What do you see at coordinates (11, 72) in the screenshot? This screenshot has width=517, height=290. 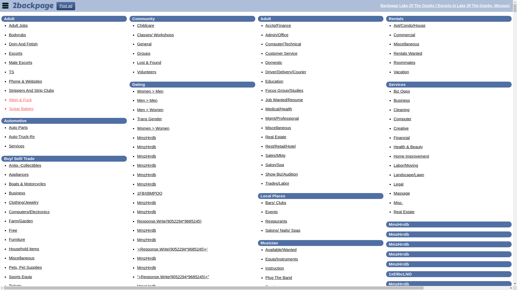 I see `TS` at bounding box center [11, 72].